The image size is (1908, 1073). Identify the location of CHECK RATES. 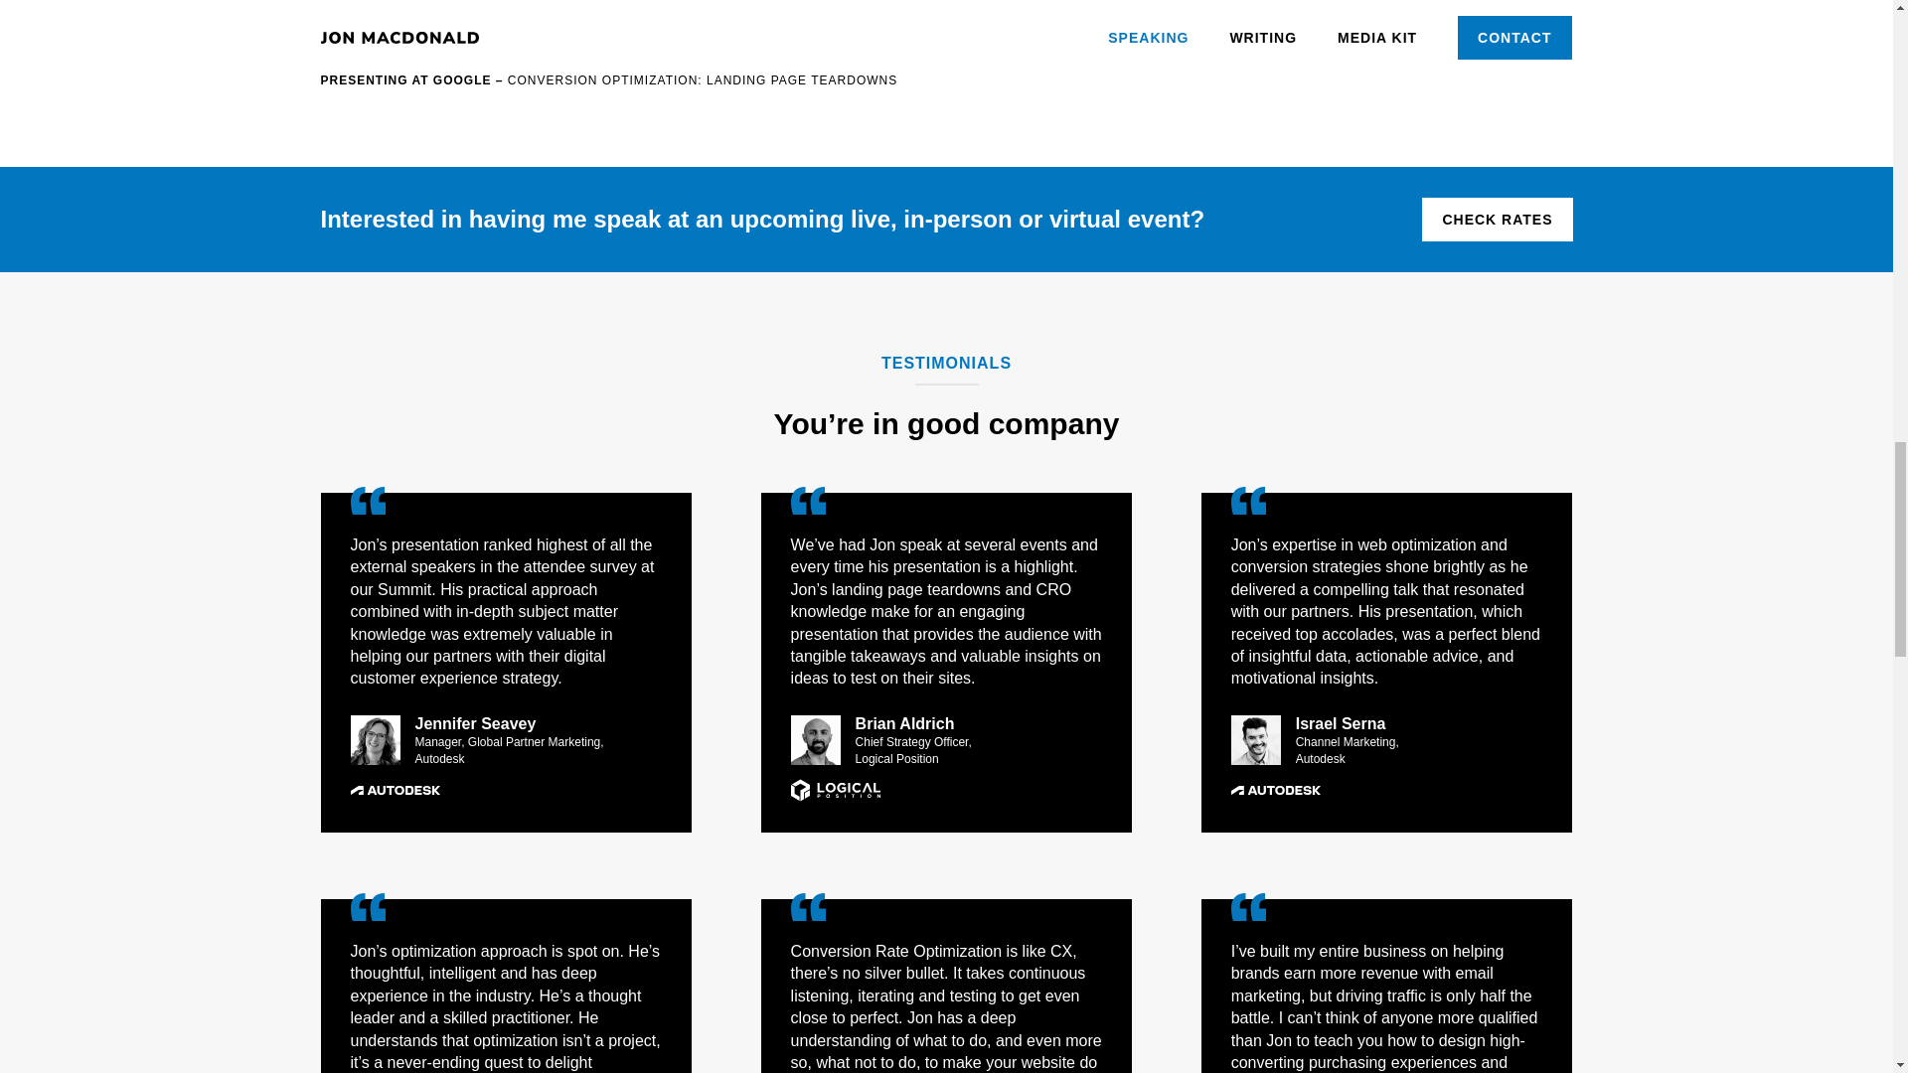
(1497, 219).